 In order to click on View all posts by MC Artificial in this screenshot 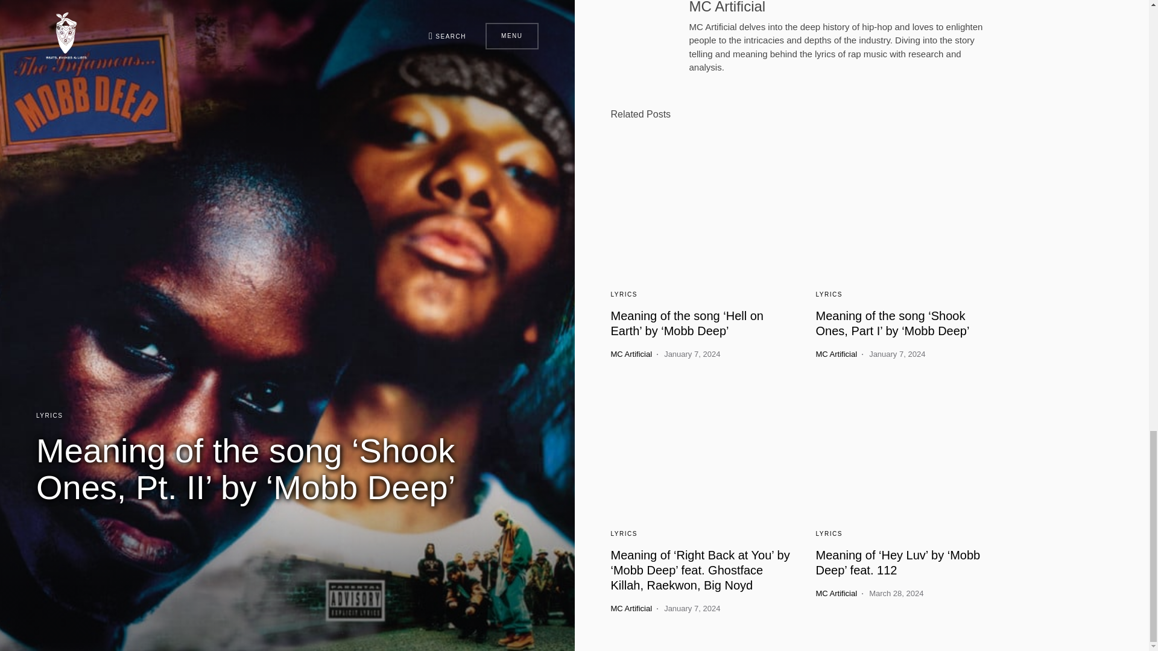, I will do `click(836, 354)`.